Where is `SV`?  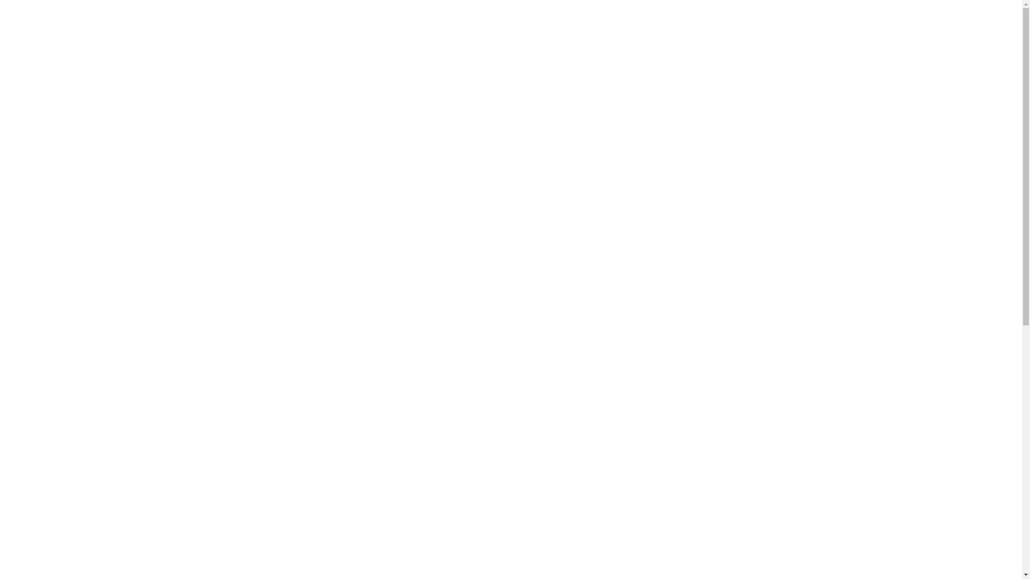 SV is located at coordinates (719, 106).